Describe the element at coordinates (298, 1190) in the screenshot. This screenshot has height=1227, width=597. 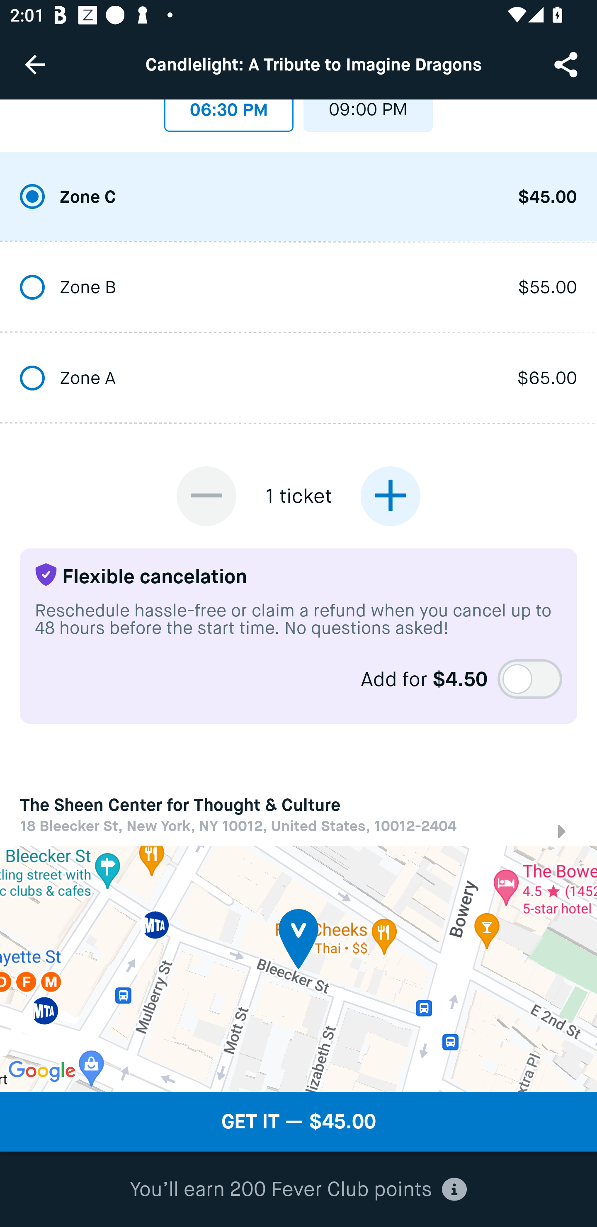
I see `You’ll earn 200 Fever Club points` at that location.